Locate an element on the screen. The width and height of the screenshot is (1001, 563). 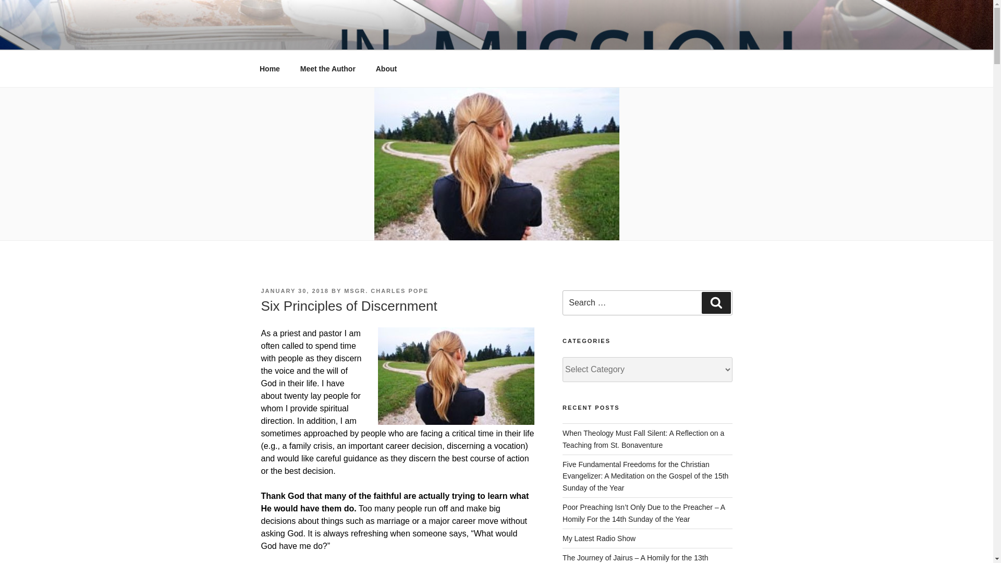
MSGR. CHARLES POPE is located at coordinates (386, 290).